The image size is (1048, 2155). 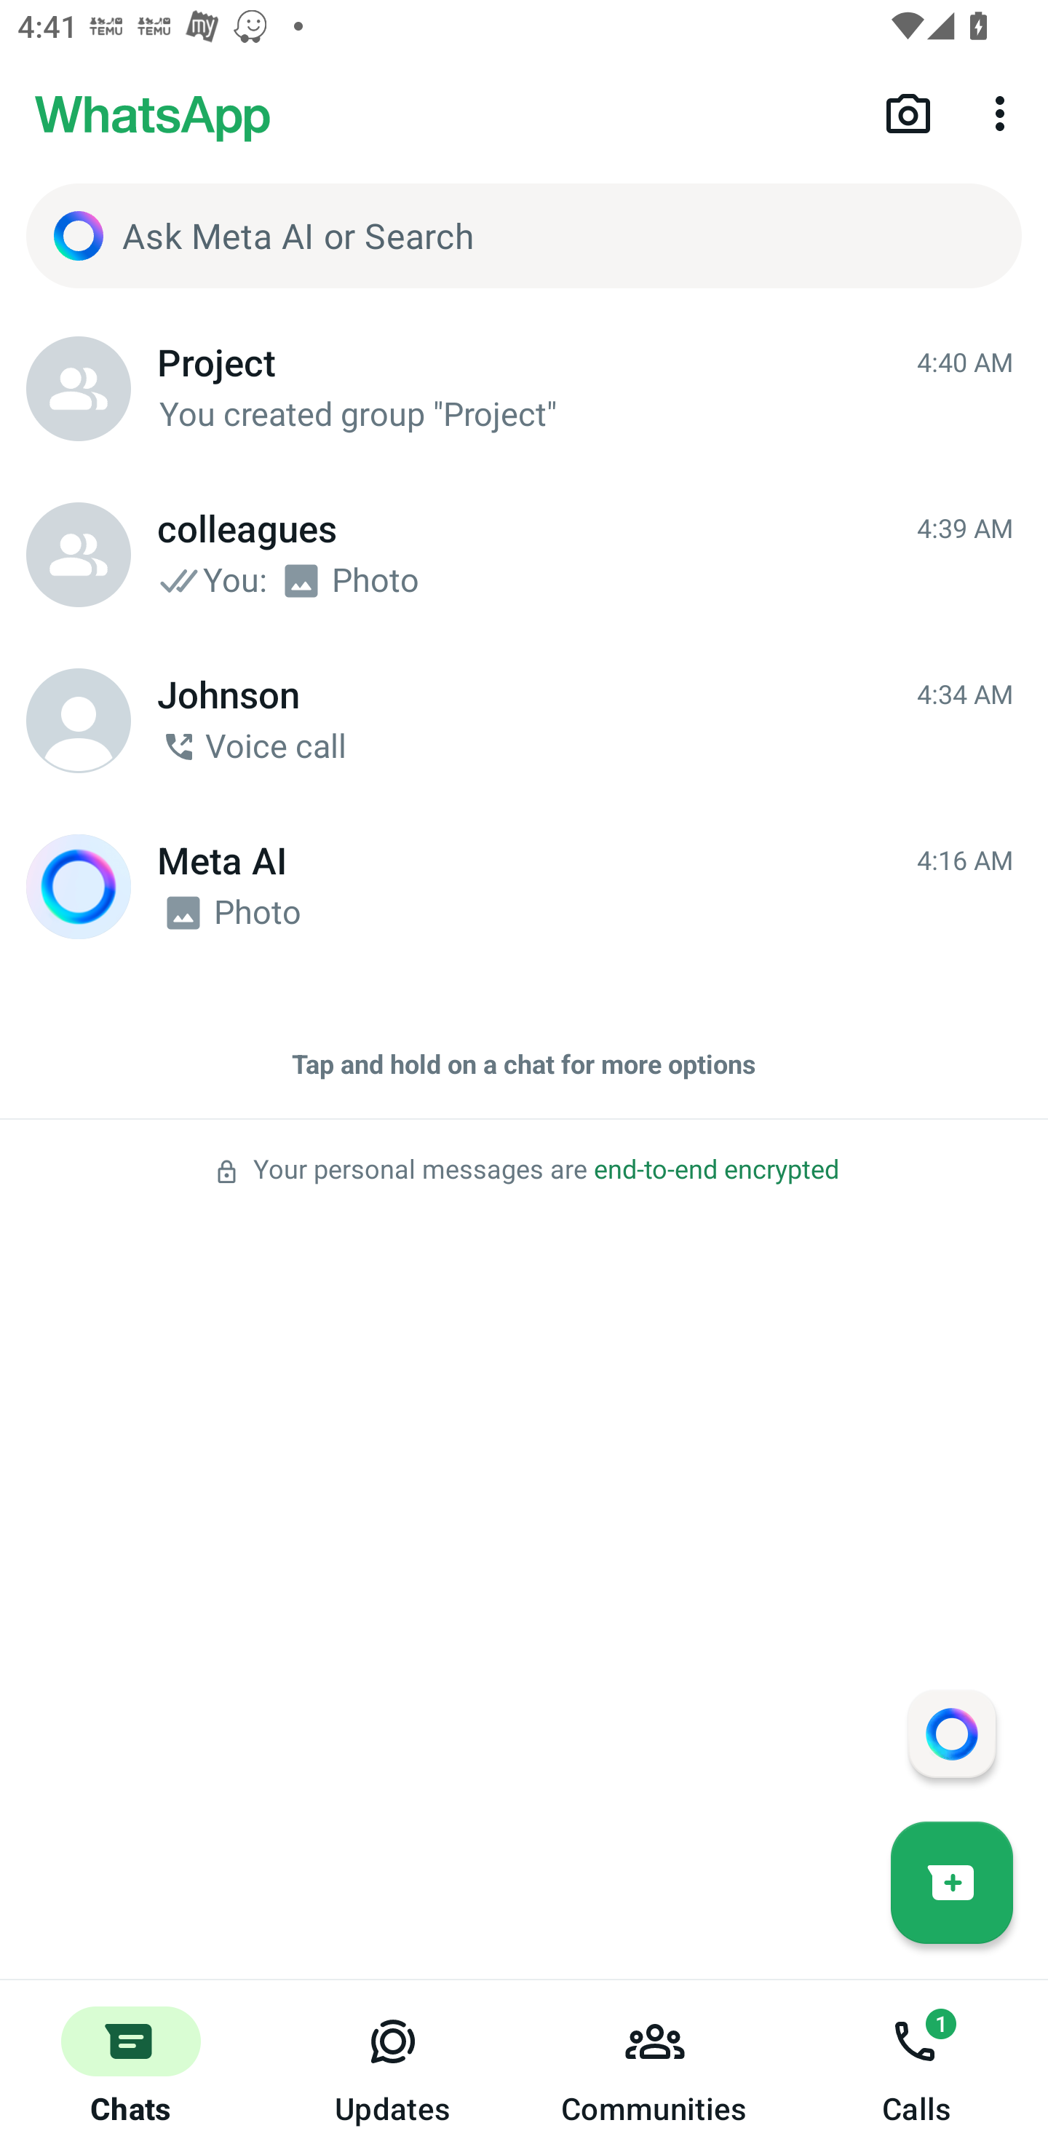 What do you see at coordinates (79, 389) in the screenshot?
I see `Project` at bounding box center [79, 389].